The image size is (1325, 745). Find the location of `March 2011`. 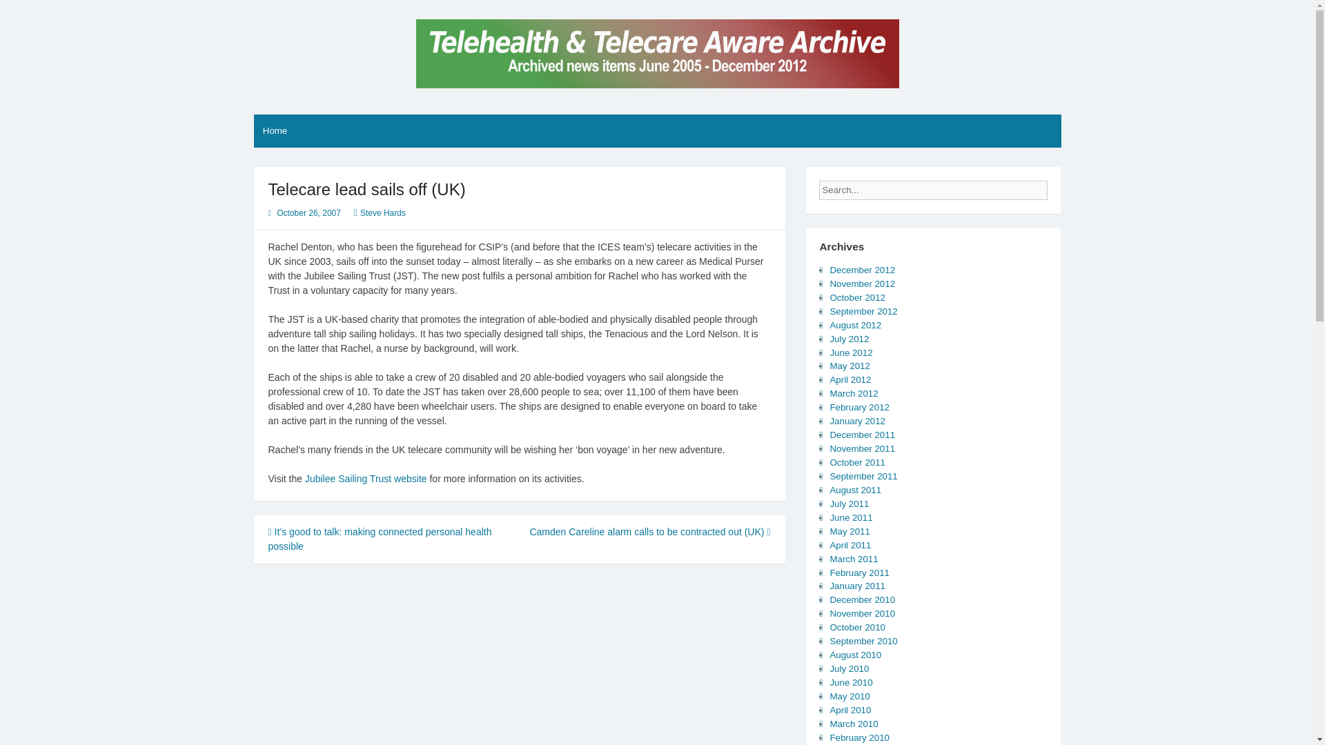

March 2011 is located at coordinates (853, 559).